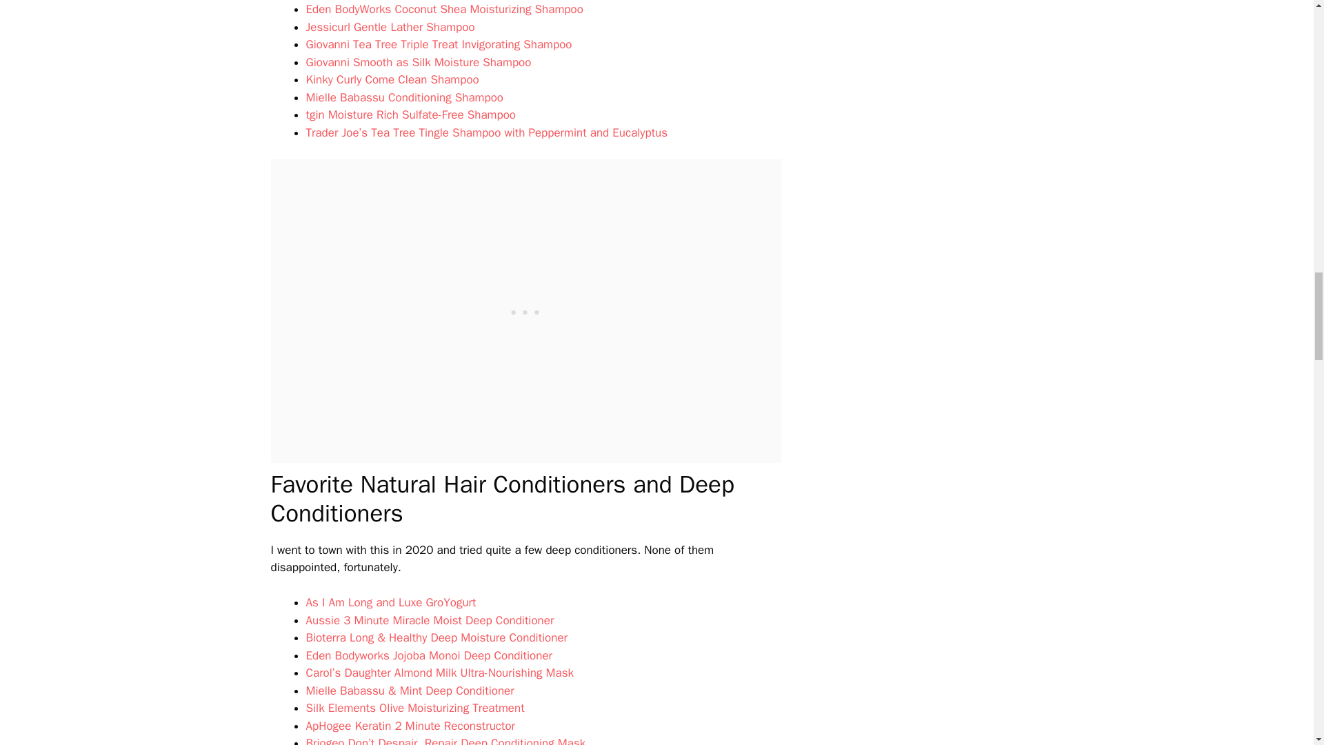  What do you see at coordinates (411, 115) in the screenshot?
I see `tgin Moisture Rich Sulfate-Free Shampoo` at bounding box center [411, 115].